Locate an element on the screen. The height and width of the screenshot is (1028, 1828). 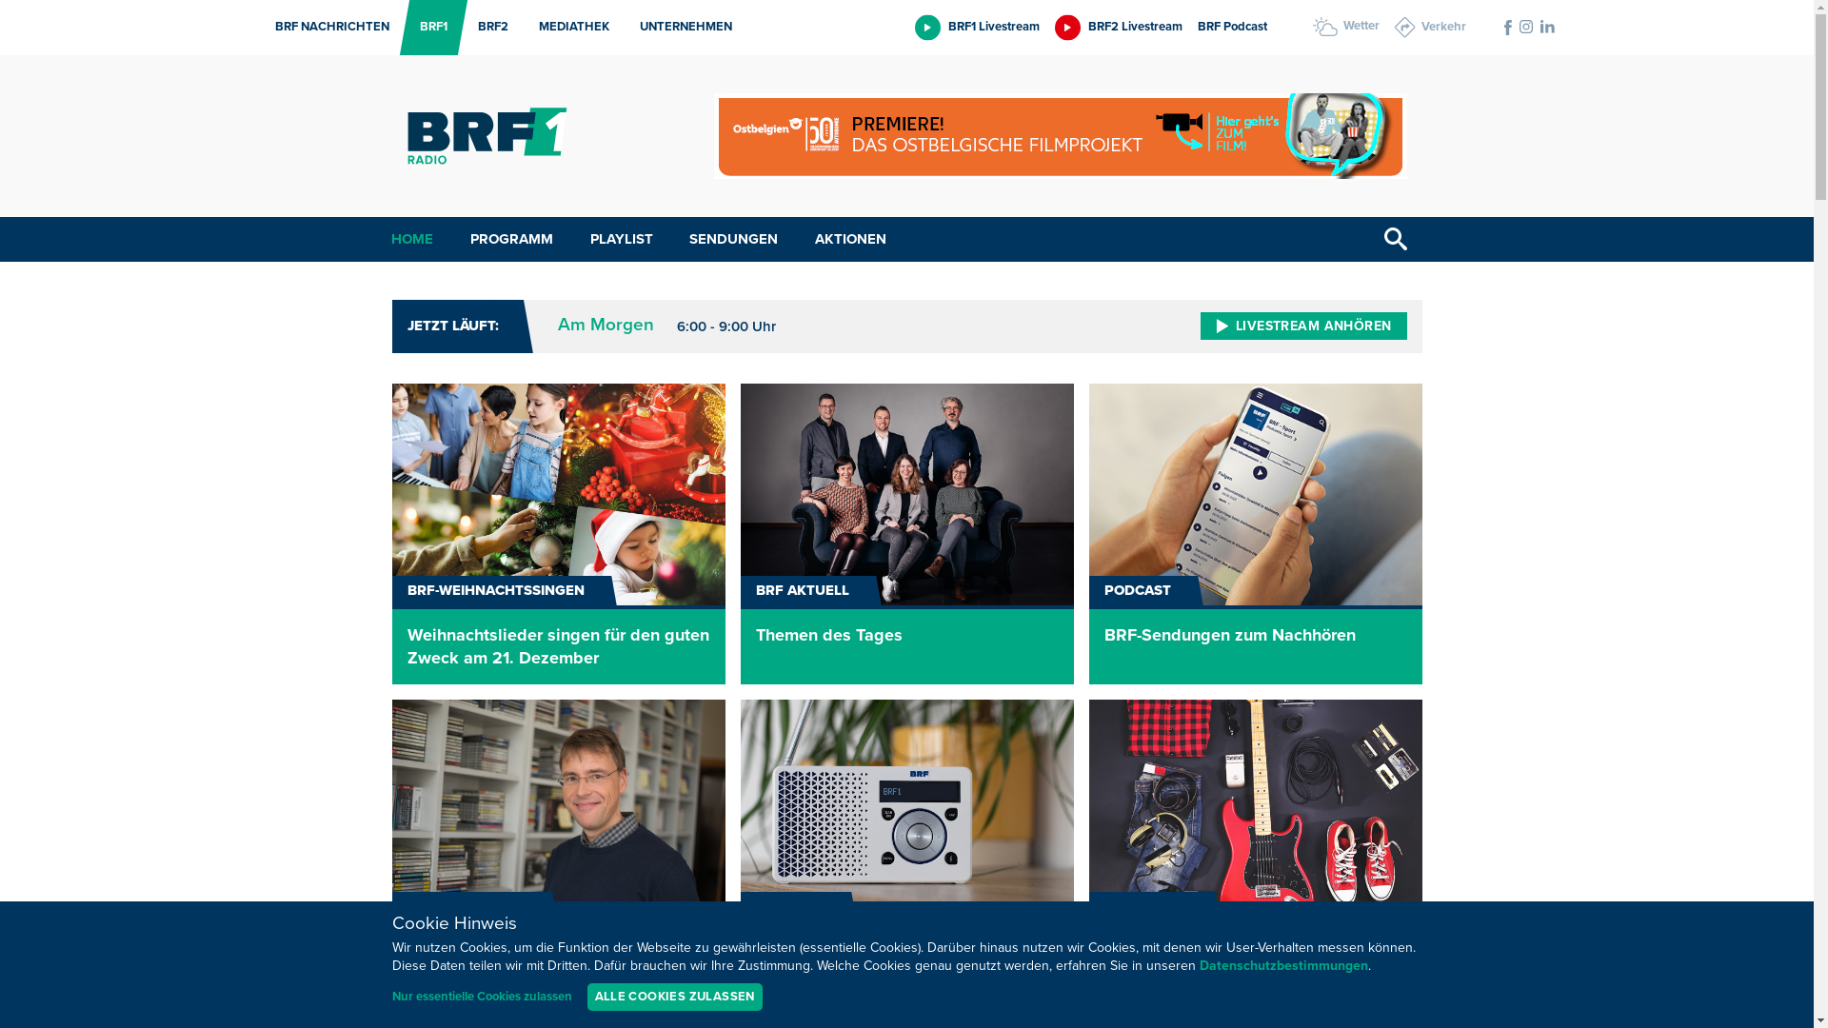
Wetter is located at coordinates (1345, 27).